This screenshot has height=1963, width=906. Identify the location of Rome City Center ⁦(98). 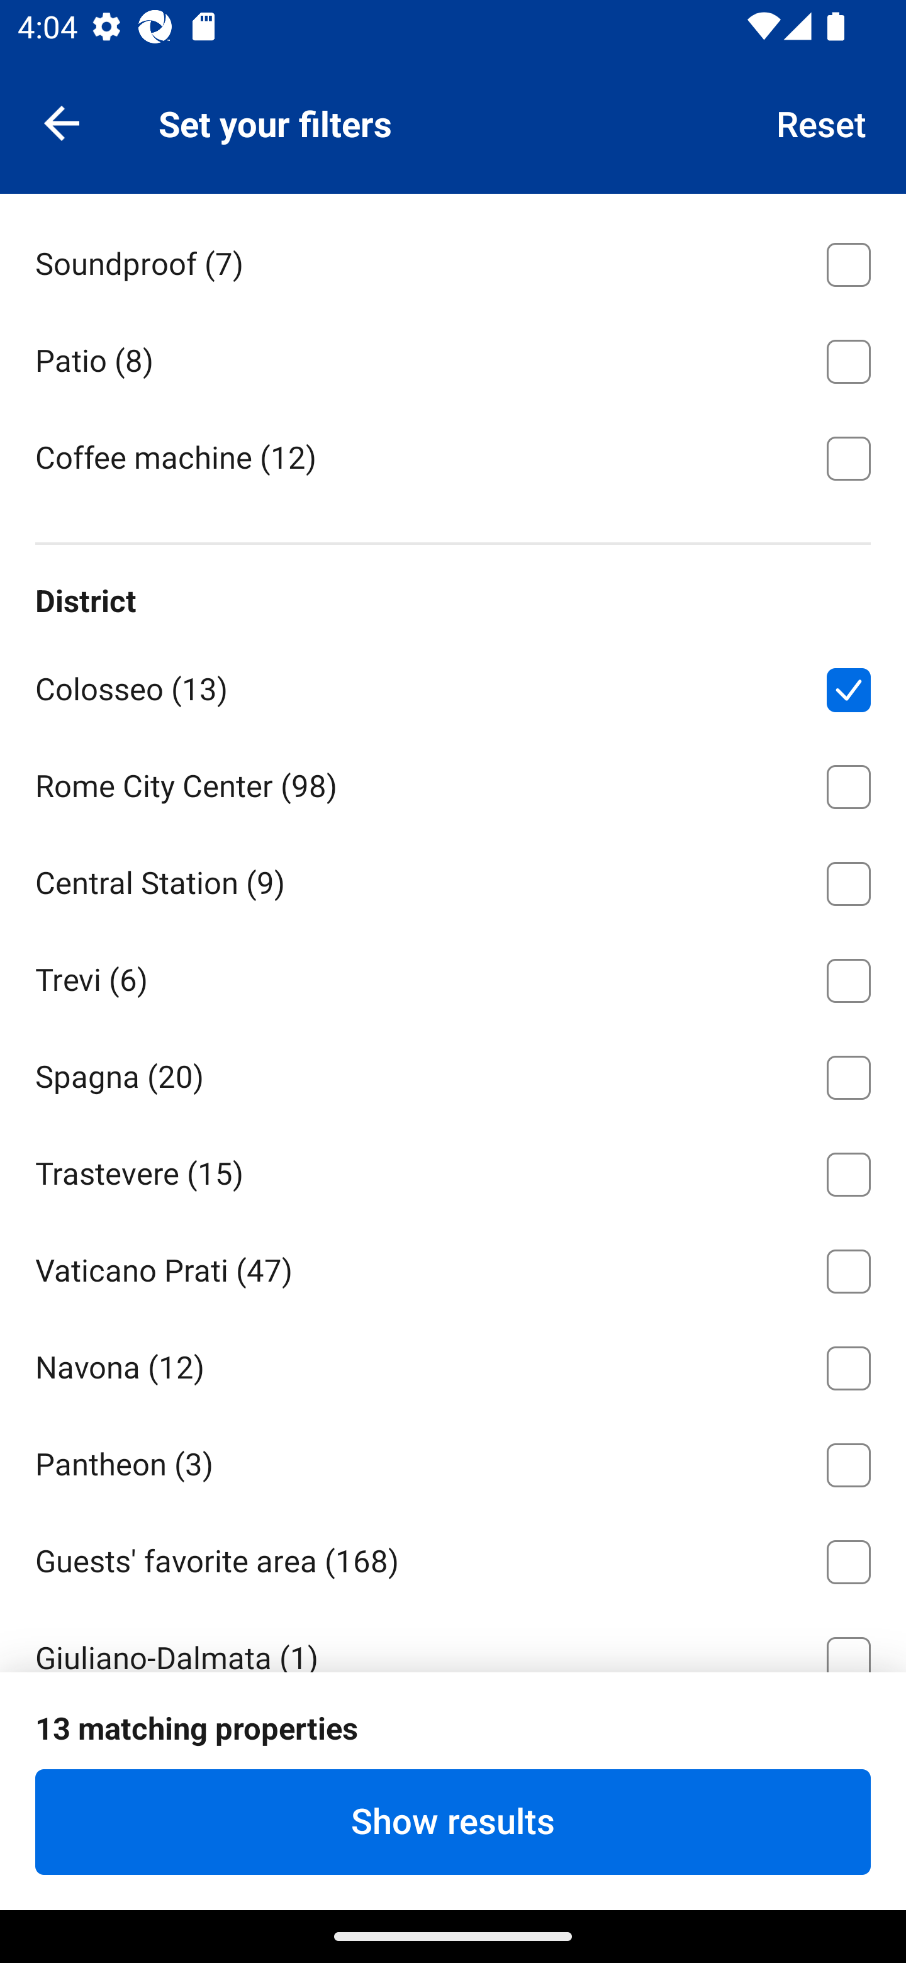
(453, 781).